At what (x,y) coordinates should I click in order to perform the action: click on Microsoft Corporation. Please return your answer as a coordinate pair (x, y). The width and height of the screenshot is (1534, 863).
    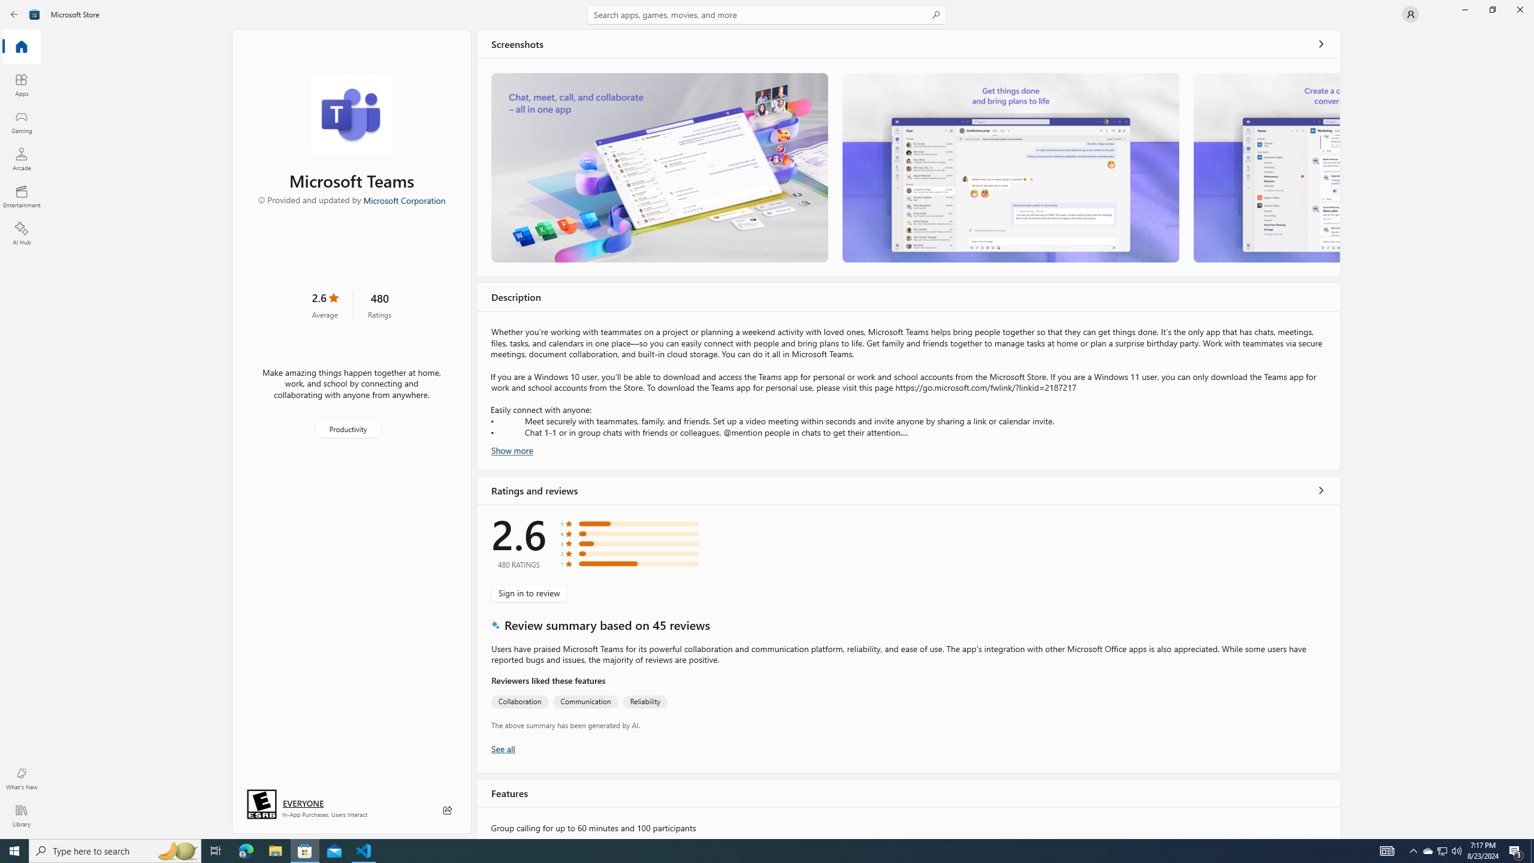
    Looking at the image, I should click on (404, 200).